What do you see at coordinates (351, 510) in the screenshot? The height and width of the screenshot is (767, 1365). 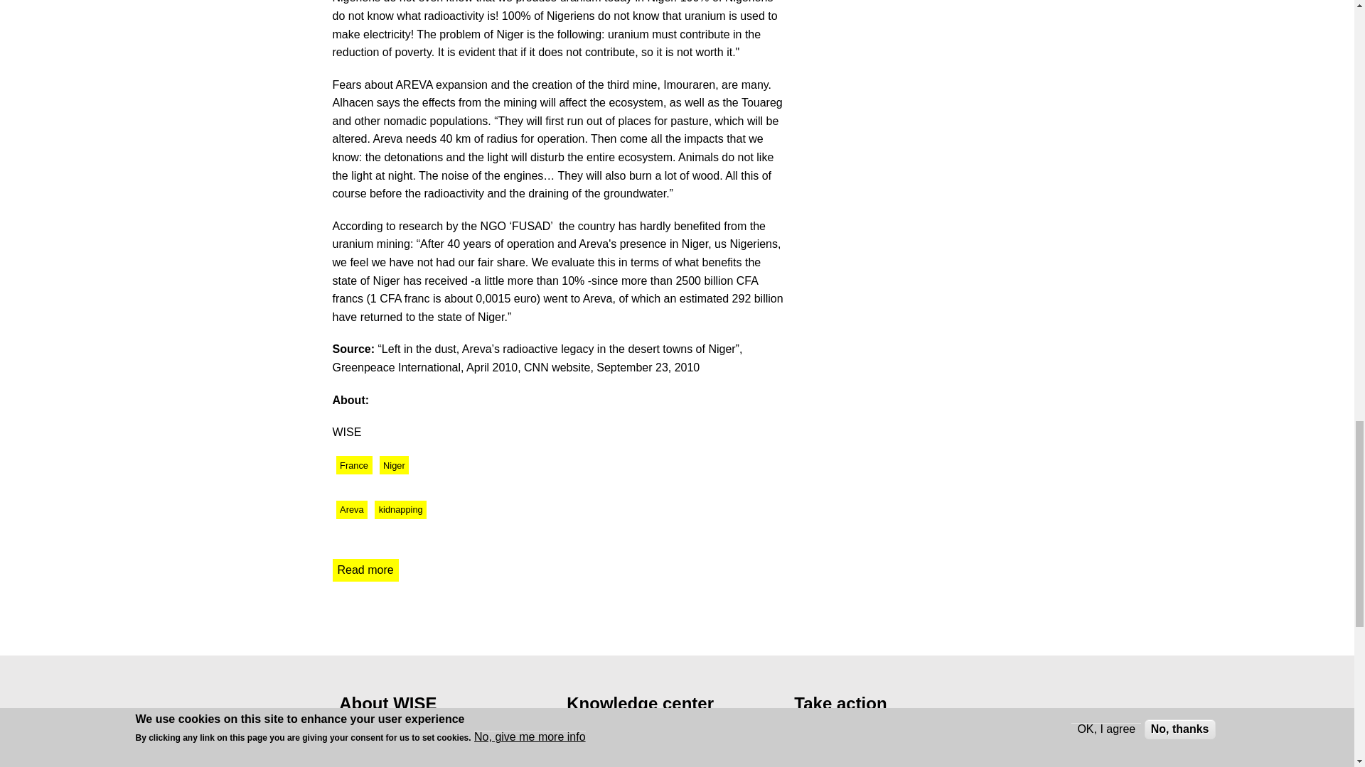 I see `Niger` at bounding box center [351, 510].